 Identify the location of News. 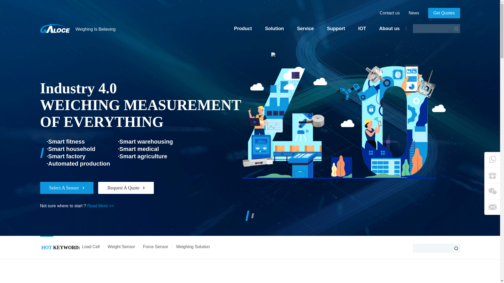
(414, 13).